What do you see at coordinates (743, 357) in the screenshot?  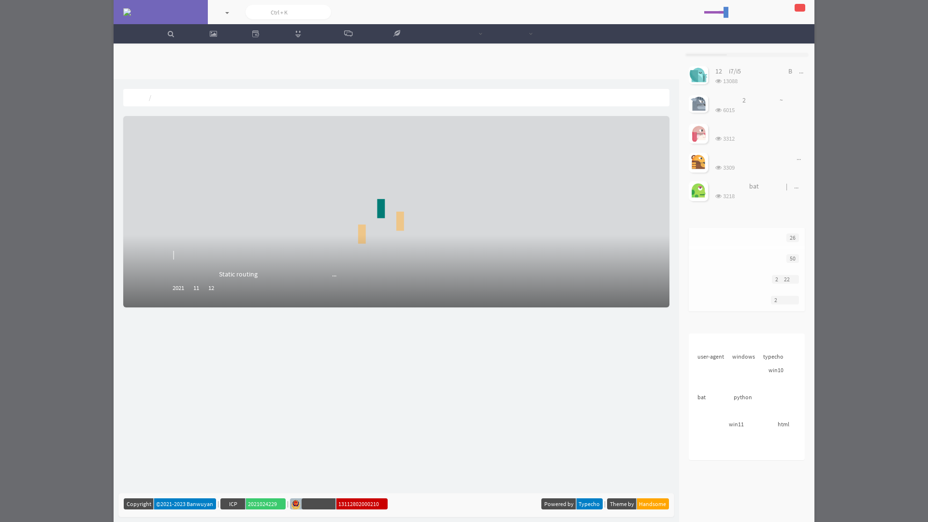 I see `windows` at bounding box center [743, 357].